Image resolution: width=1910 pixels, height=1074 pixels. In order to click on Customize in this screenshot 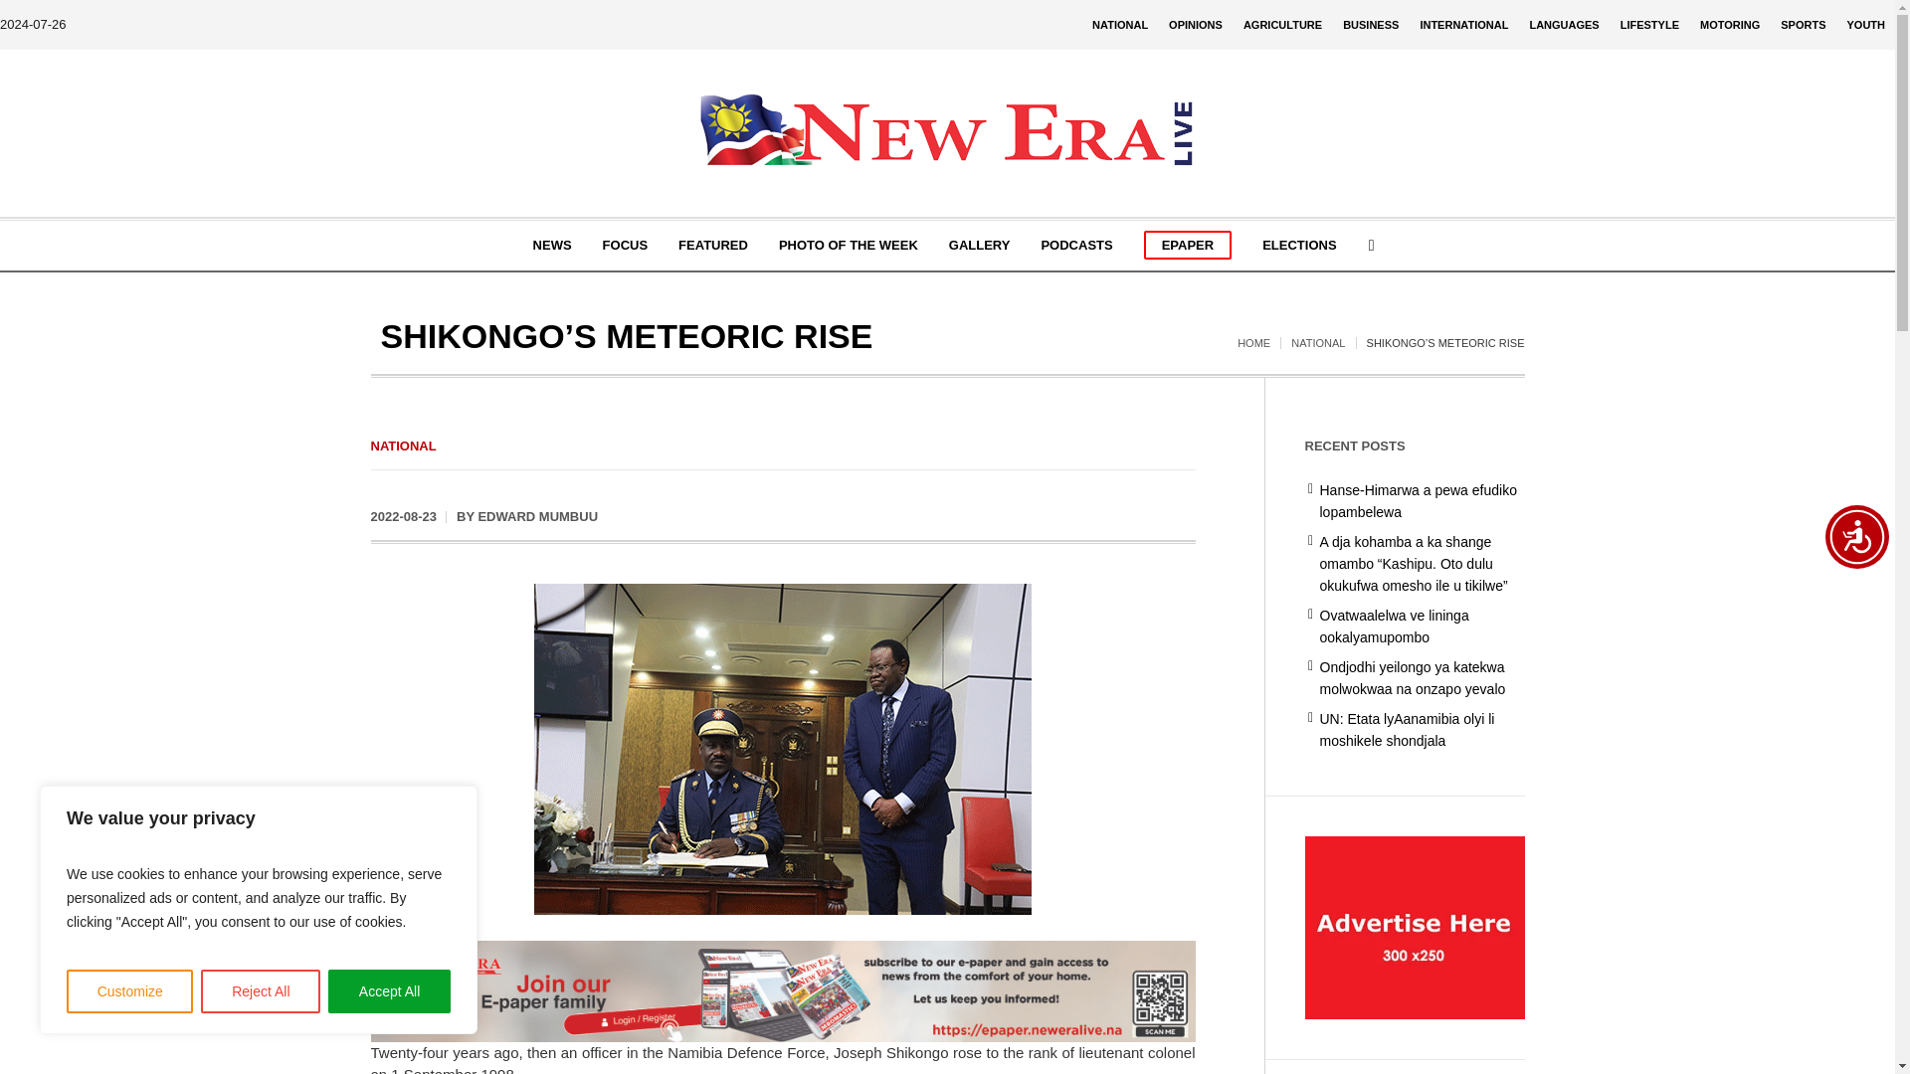, I will do `click(129, 991)`.